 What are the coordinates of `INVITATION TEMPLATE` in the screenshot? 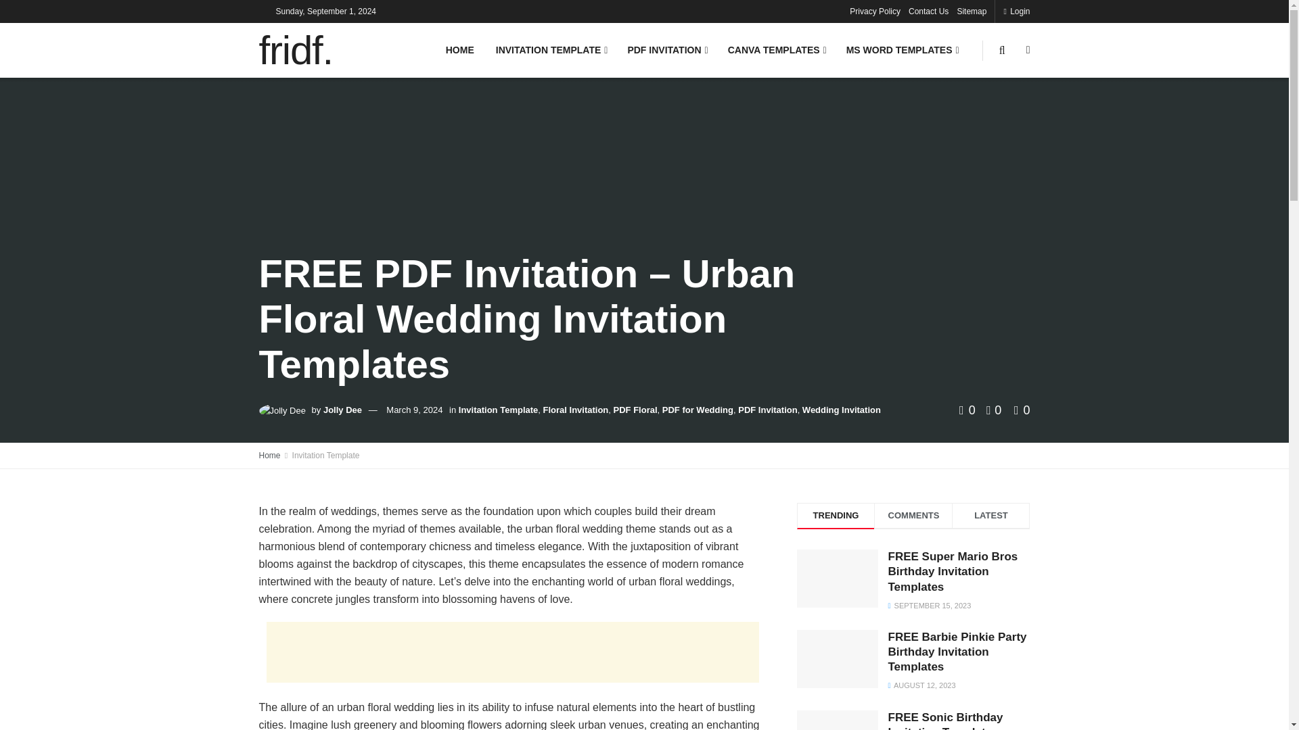 It's located at (551, 50).